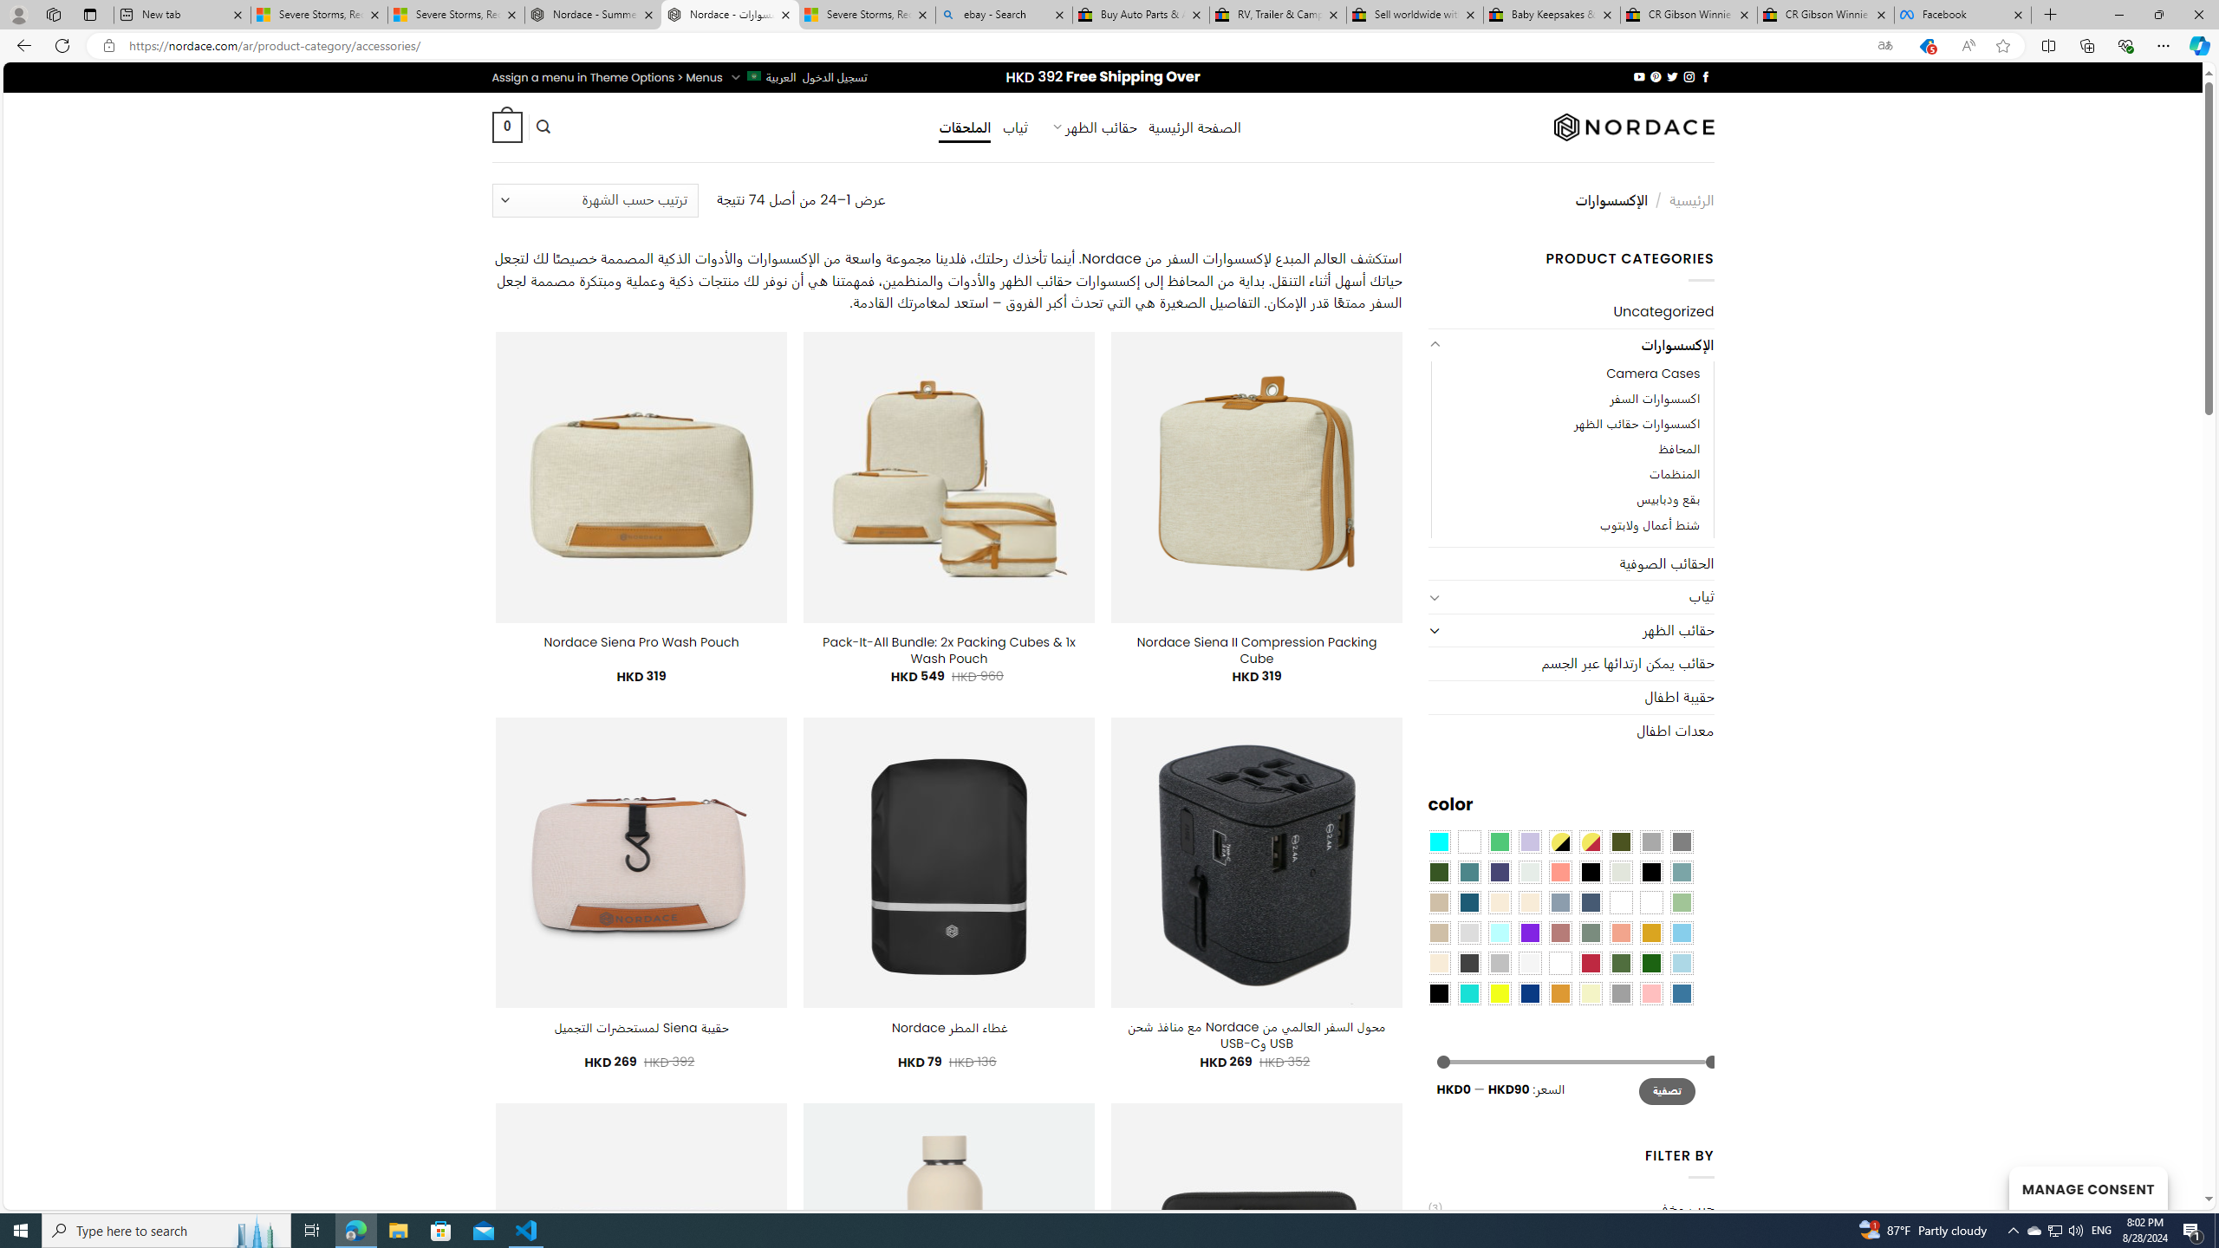 The width and height of the screenshot is (2219, 1248). What do you see at coordinates (1415, 15) in the screenshot?
I see `Sell worldwide with eBay` at bounding box center [1415, 15].